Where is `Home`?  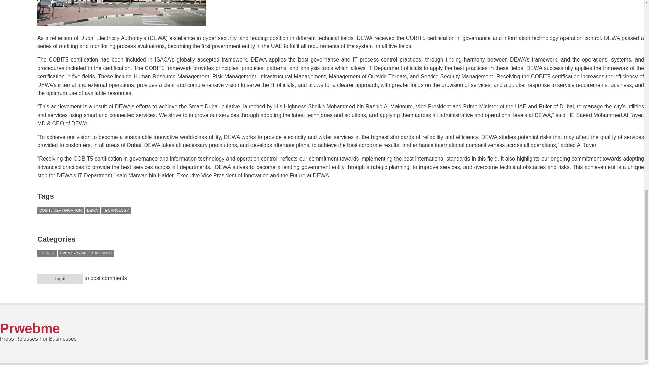
Home is located at coordinates (30, 328).